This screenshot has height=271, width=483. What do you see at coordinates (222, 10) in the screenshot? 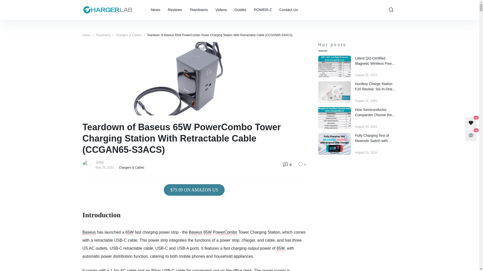
I see `View all posts in Baseus` at bounding box center [222, 10].